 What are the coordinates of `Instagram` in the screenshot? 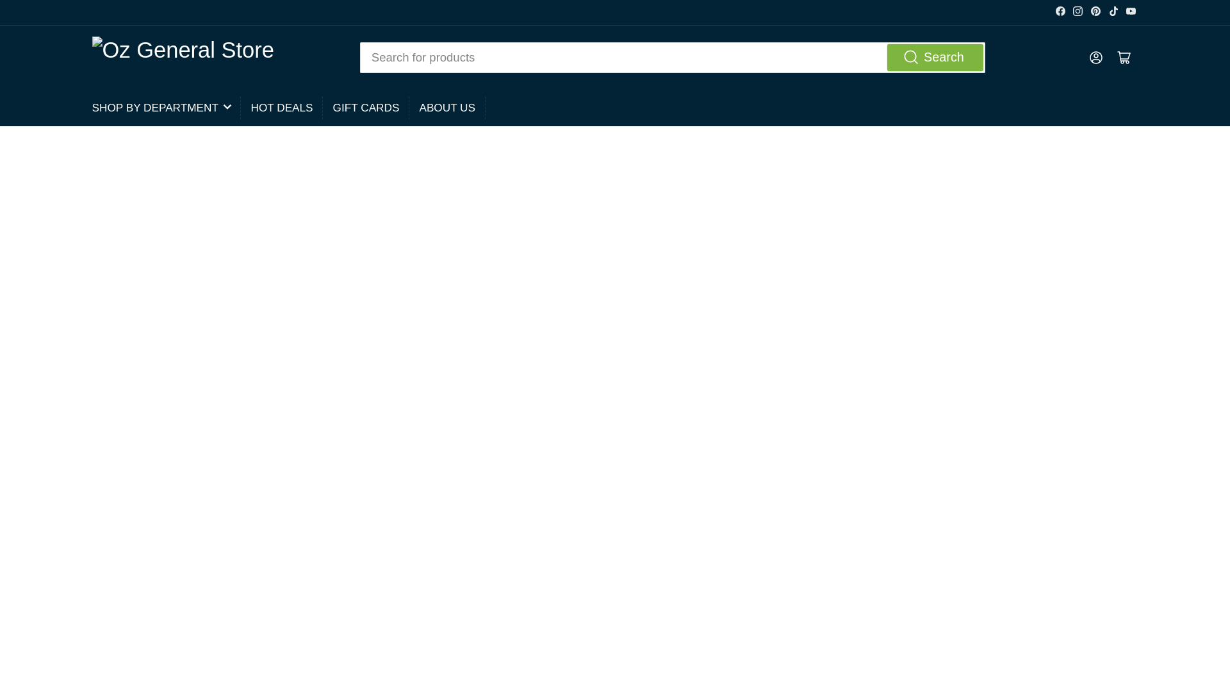 It's located at (1078, 10).